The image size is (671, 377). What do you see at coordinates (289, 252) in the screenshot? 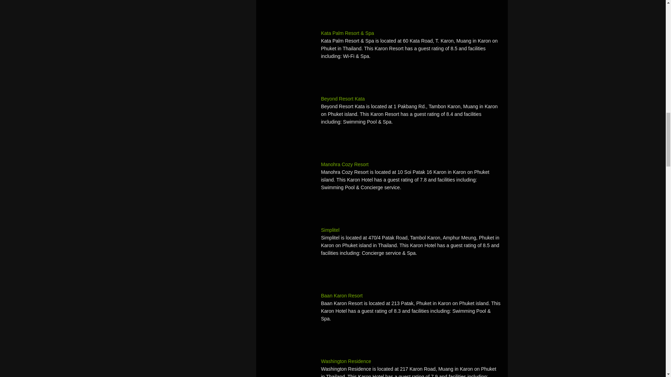
I see `Simplitel` at bounding box center [289, 252].